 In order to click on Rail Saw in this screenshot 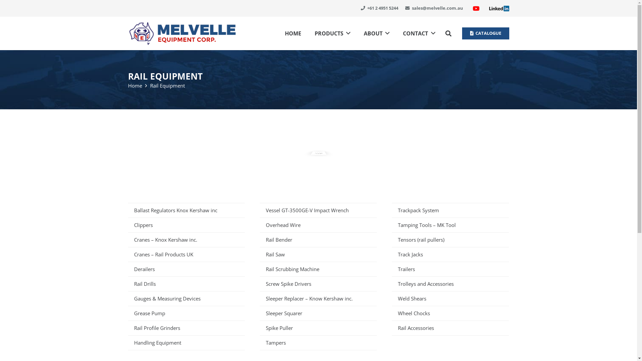, I will do `click(318, 254)`.